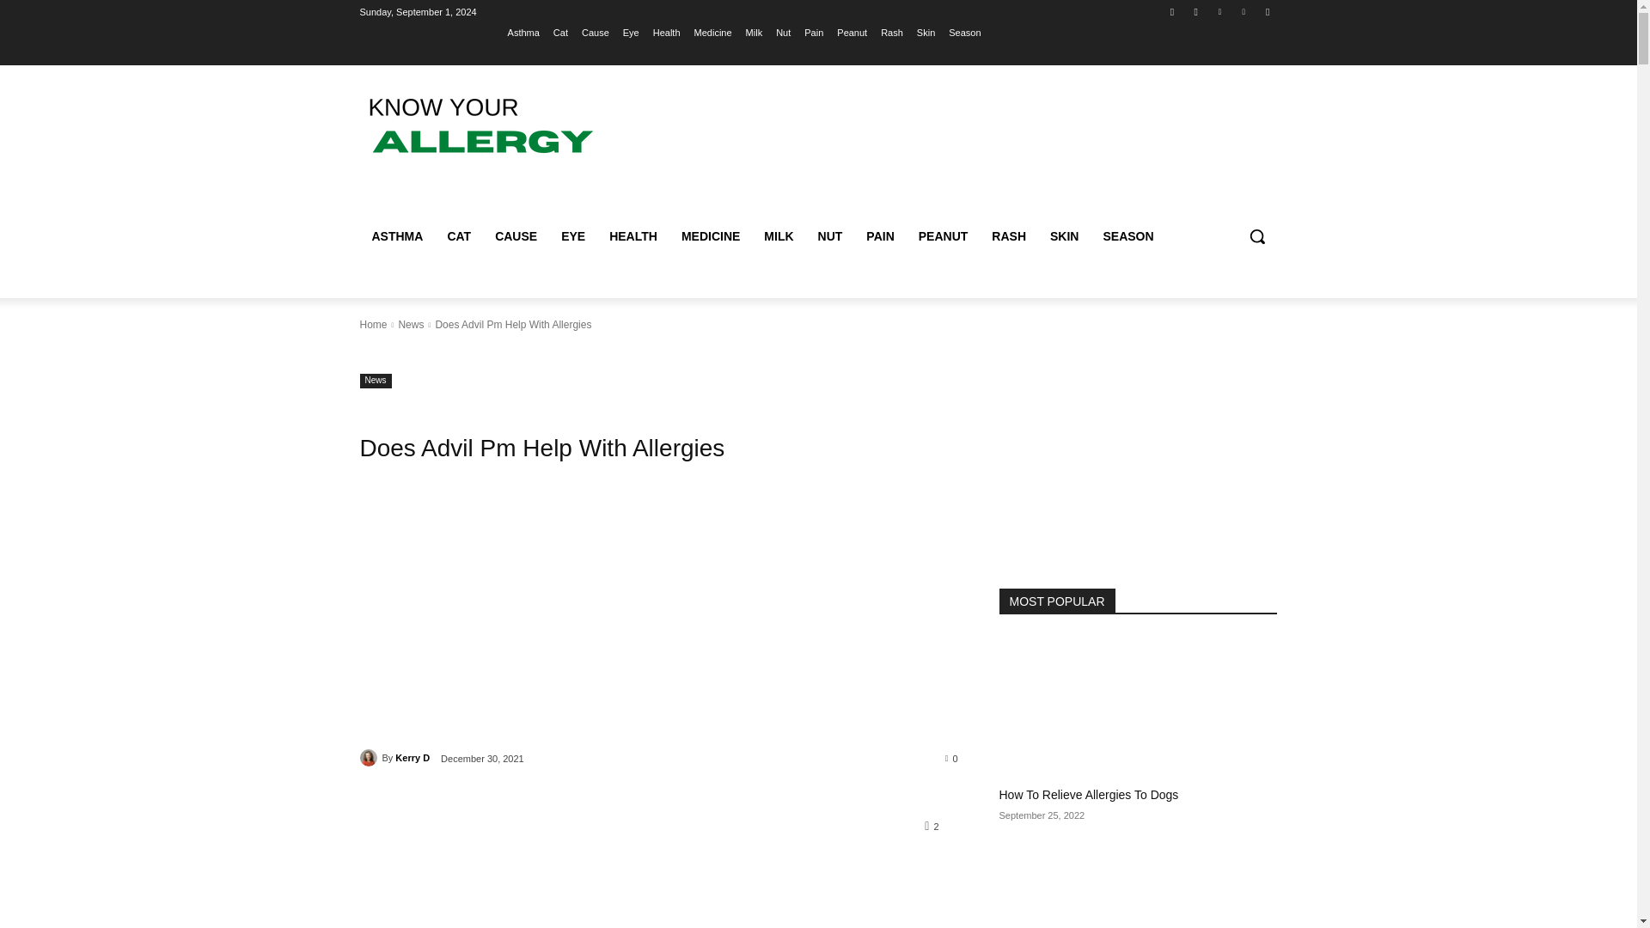  Describe the element at coordinates (667, 32) in the screenshot. I see `Health` at that location.